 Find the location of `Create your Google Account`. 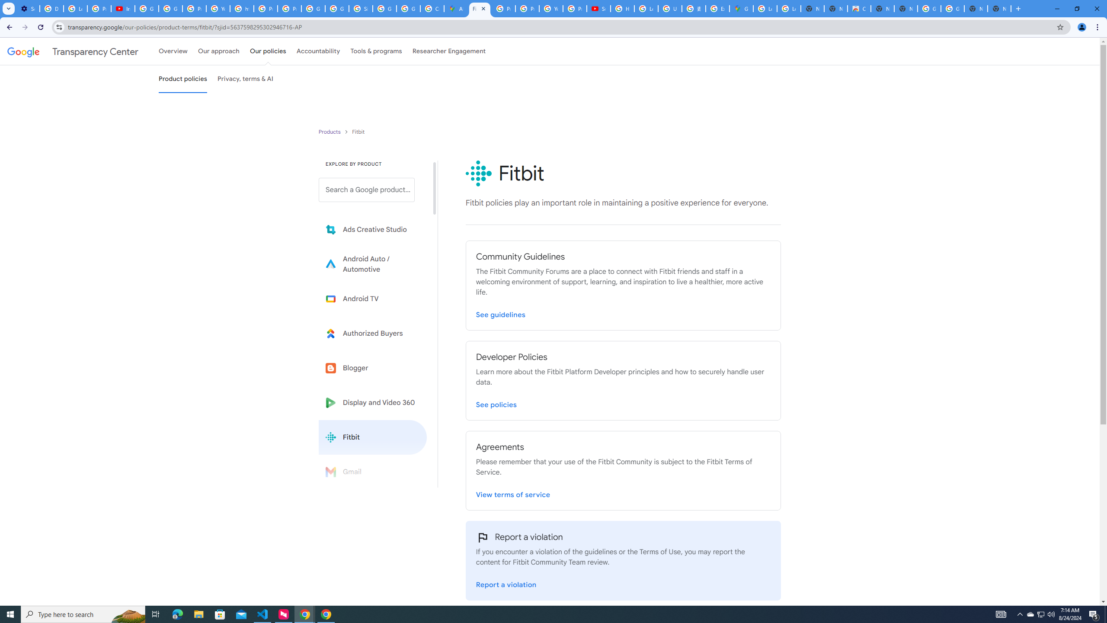

Create your Google Account is located at coordinates (432, 9).